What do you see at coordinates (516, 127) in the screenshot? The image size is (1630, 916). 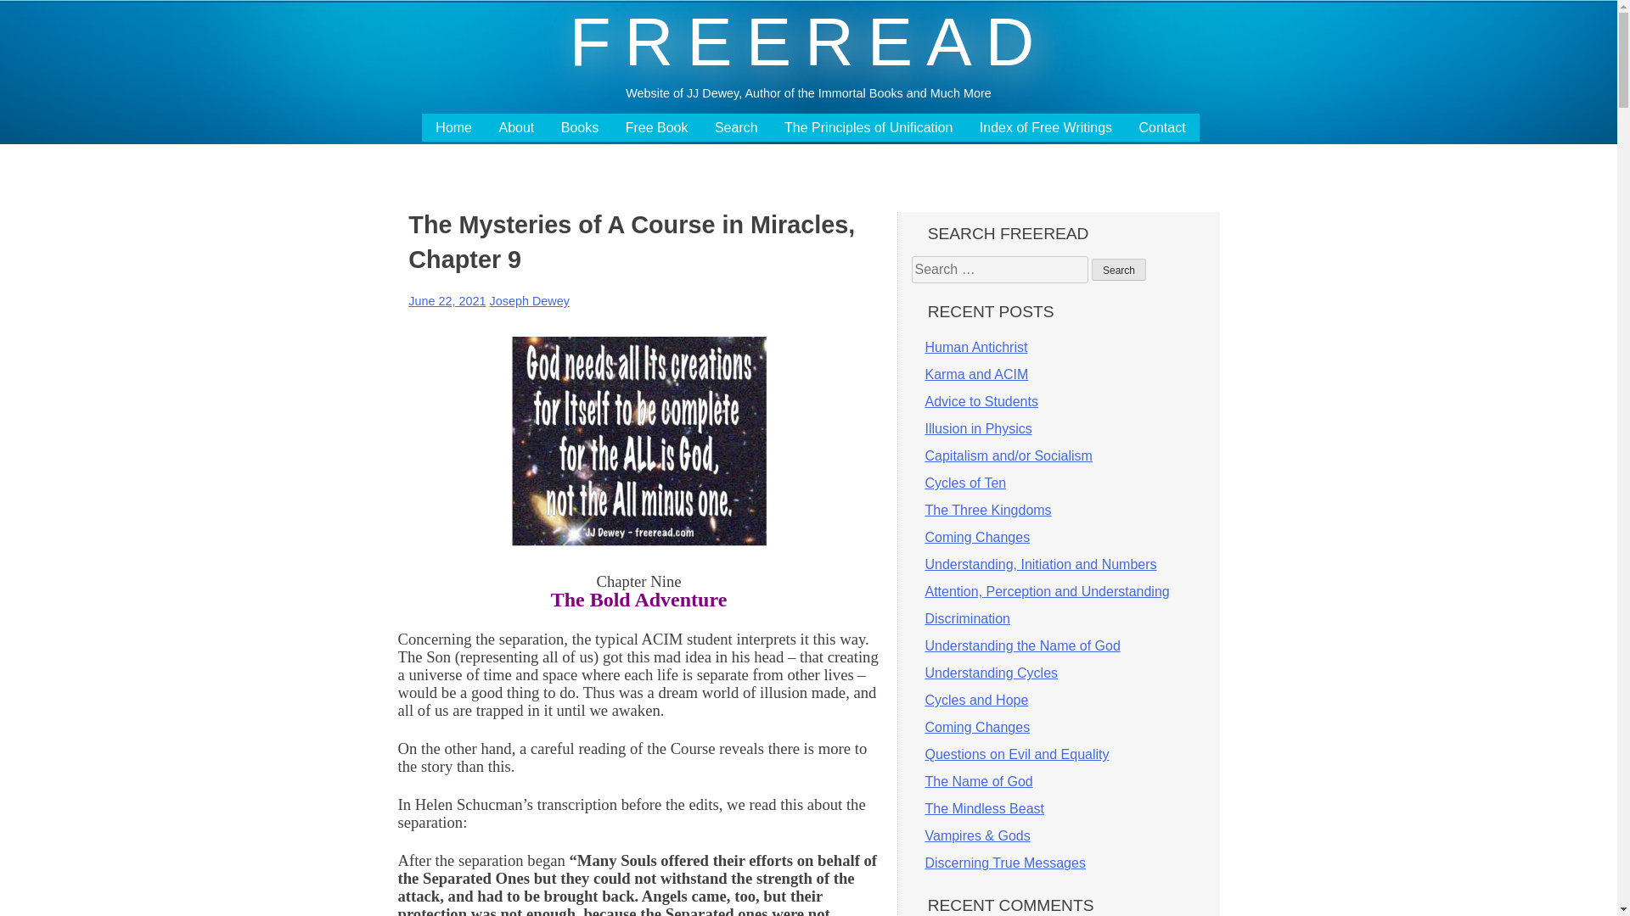 I see `About` at bounding box center [516, 127].